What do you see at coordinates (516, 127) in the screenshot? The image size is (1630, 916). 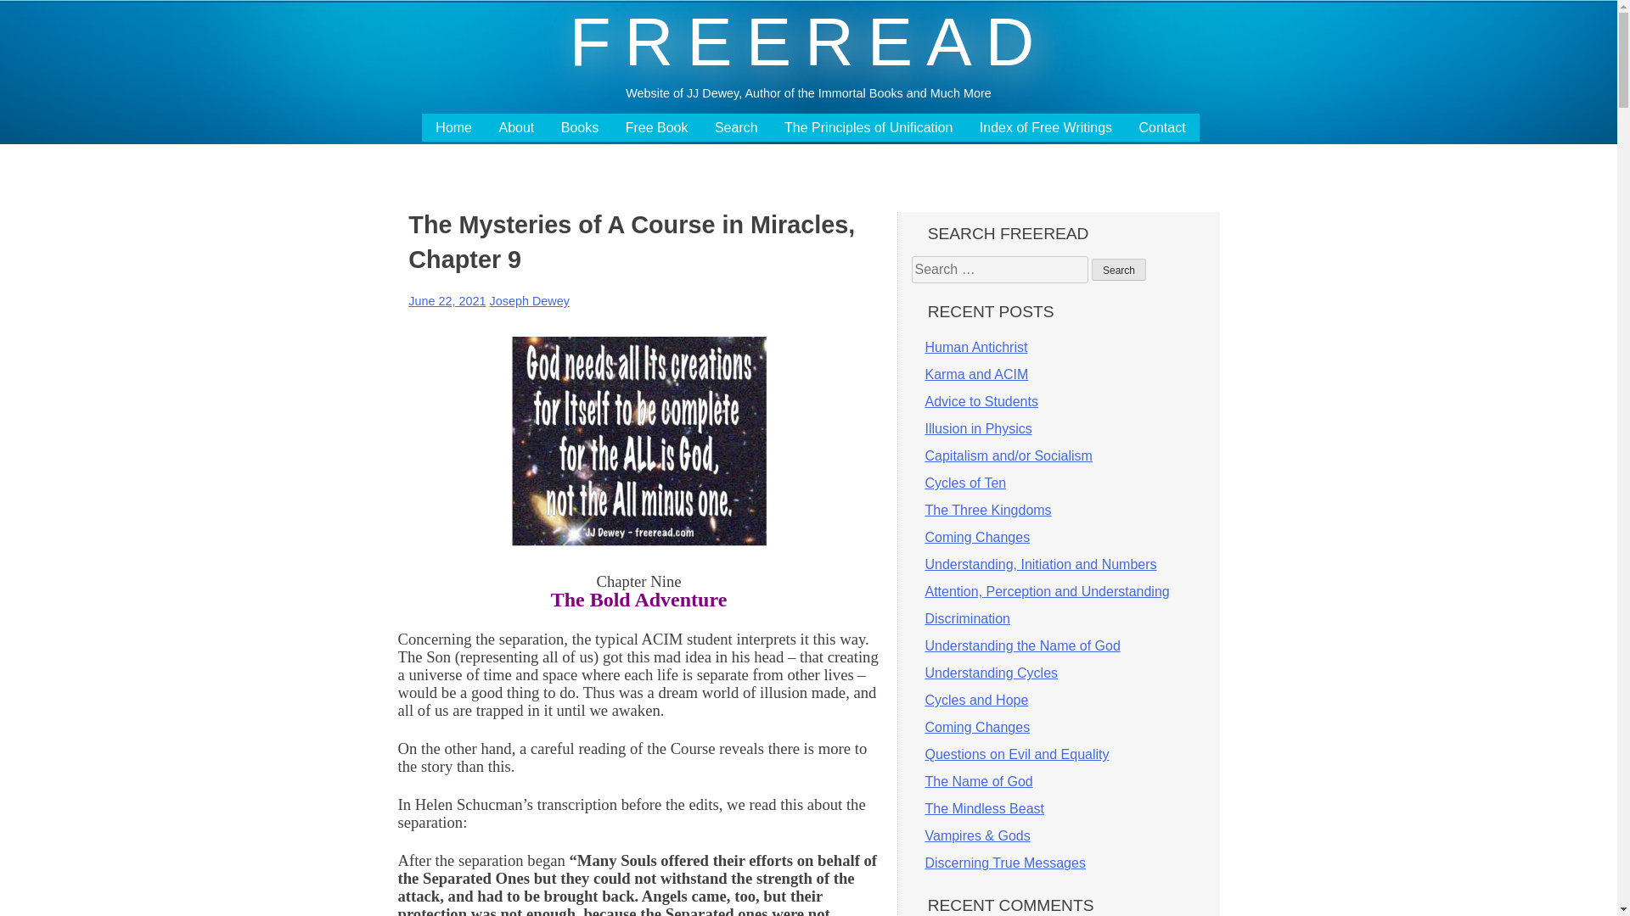 I see `About` at bounding box center [516, 127].